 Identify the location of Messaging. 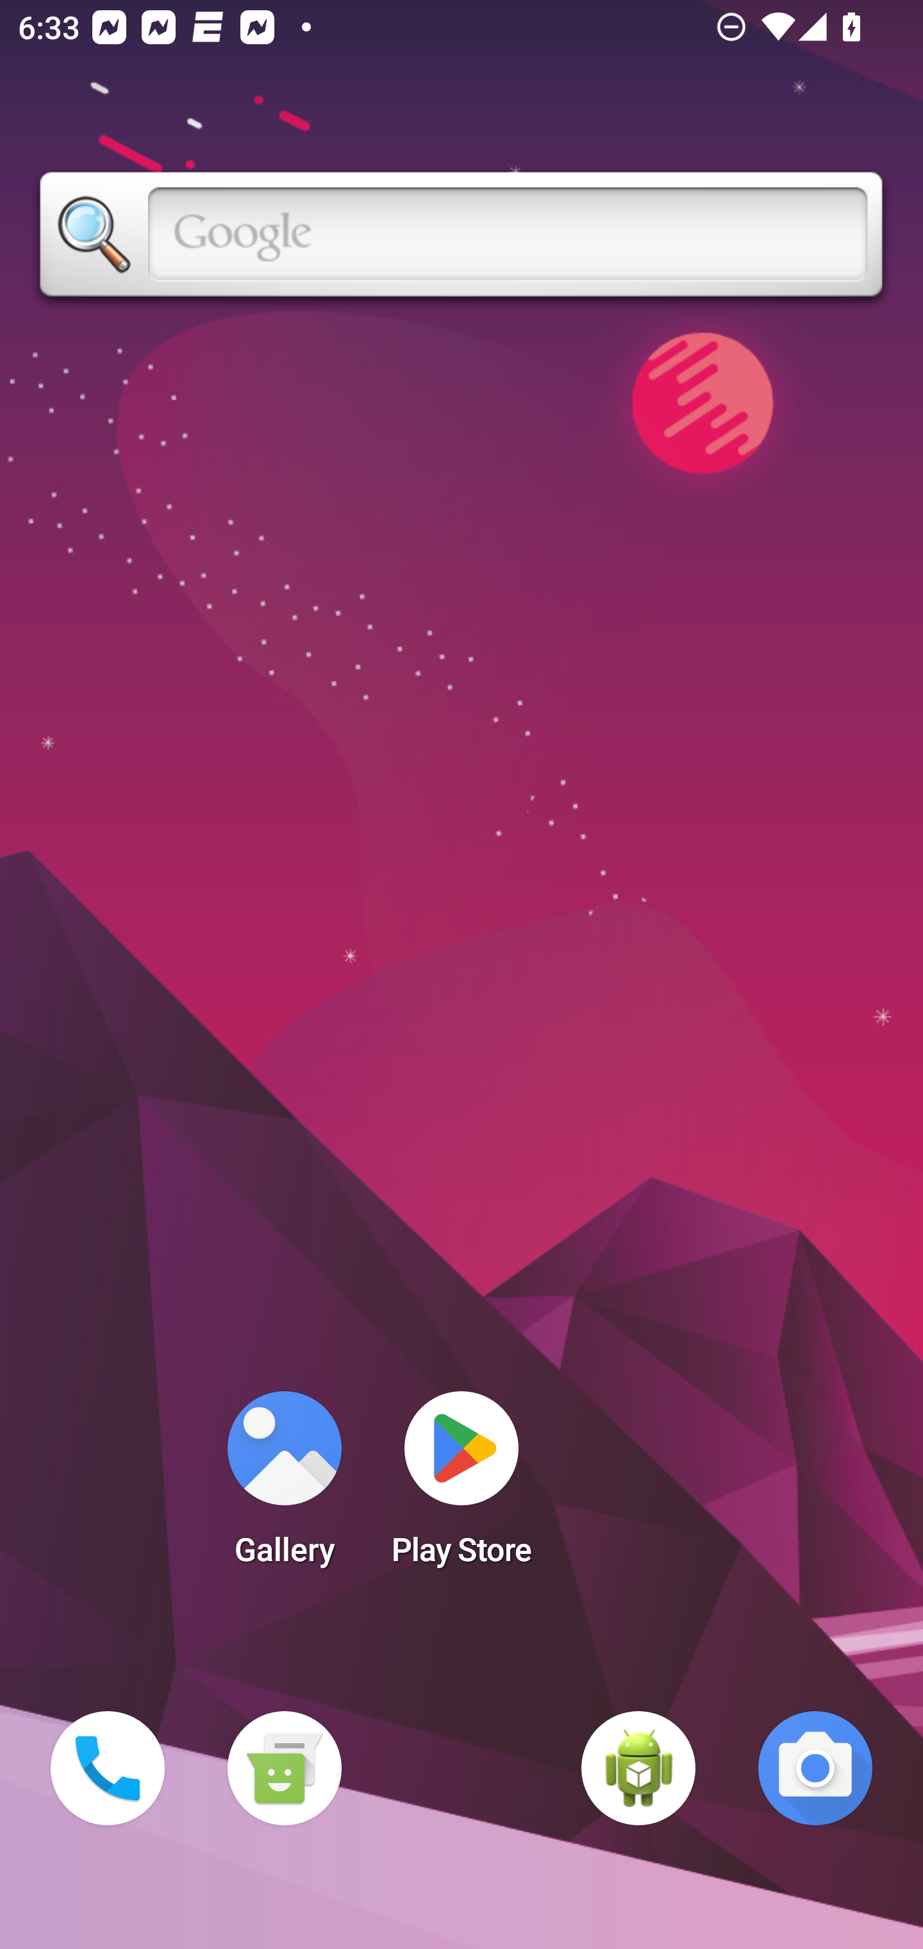
(284, 1768).